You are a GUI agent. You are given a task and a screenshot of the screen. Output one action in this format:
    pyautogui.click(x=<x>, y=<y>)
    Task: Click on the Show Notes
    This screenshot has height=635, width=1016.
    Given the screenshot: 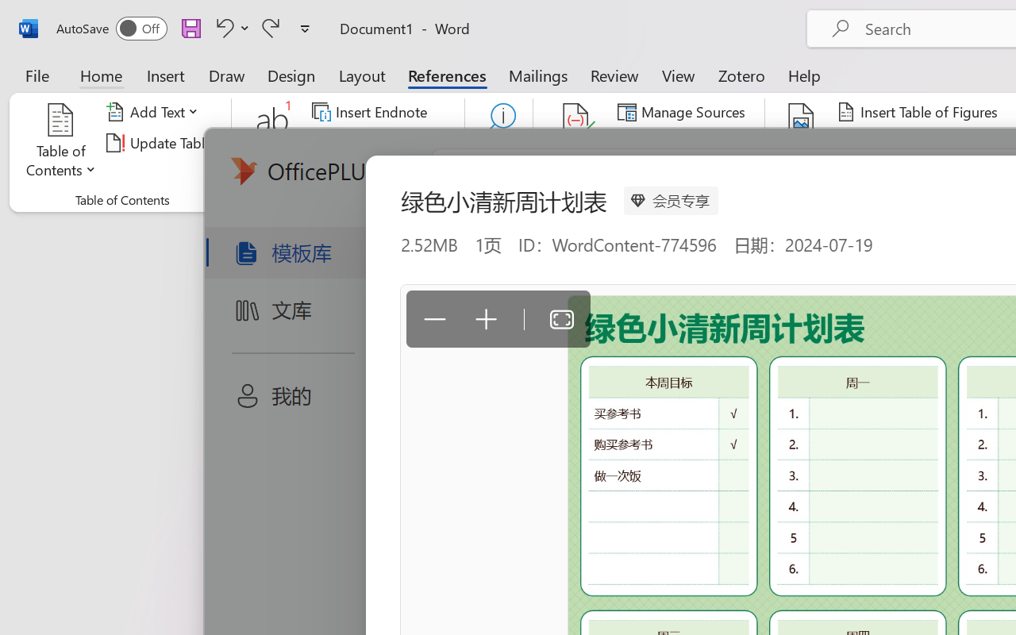 What is the action you would take?
    pyautogui.click(x=364, y=173)
    